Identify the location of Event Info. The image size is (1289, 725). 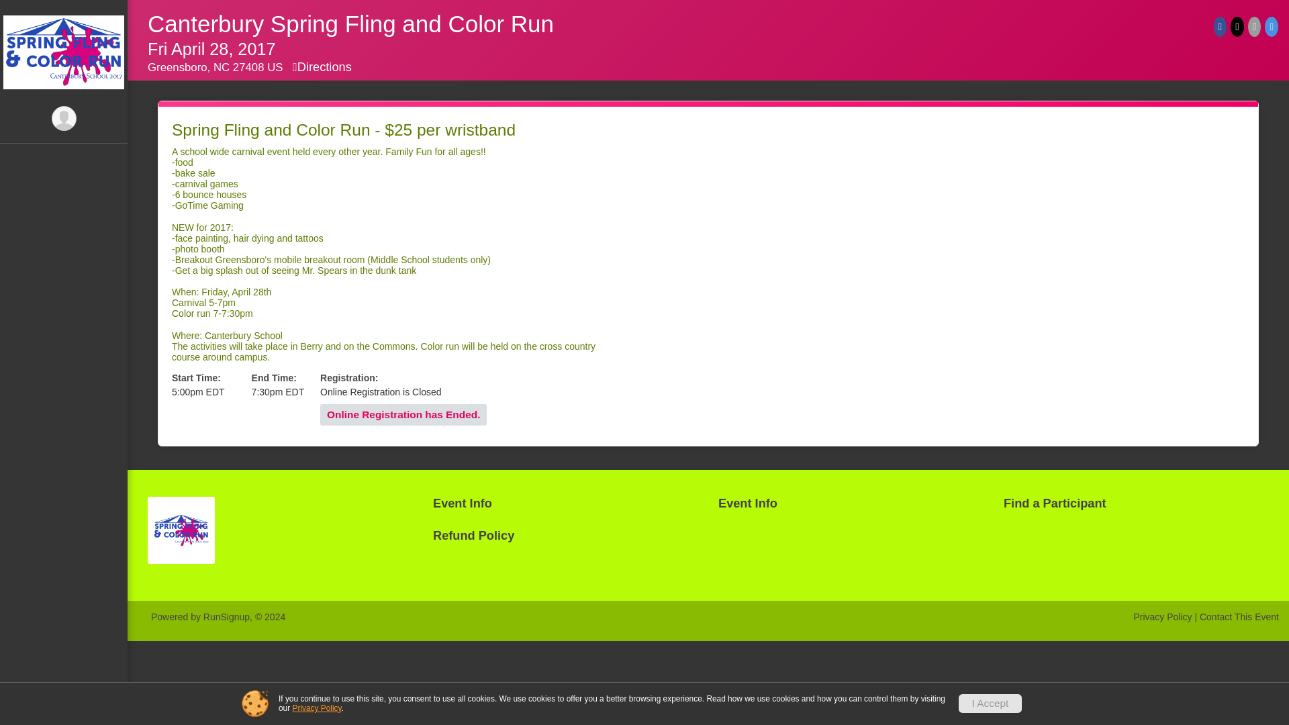
(64, 14).